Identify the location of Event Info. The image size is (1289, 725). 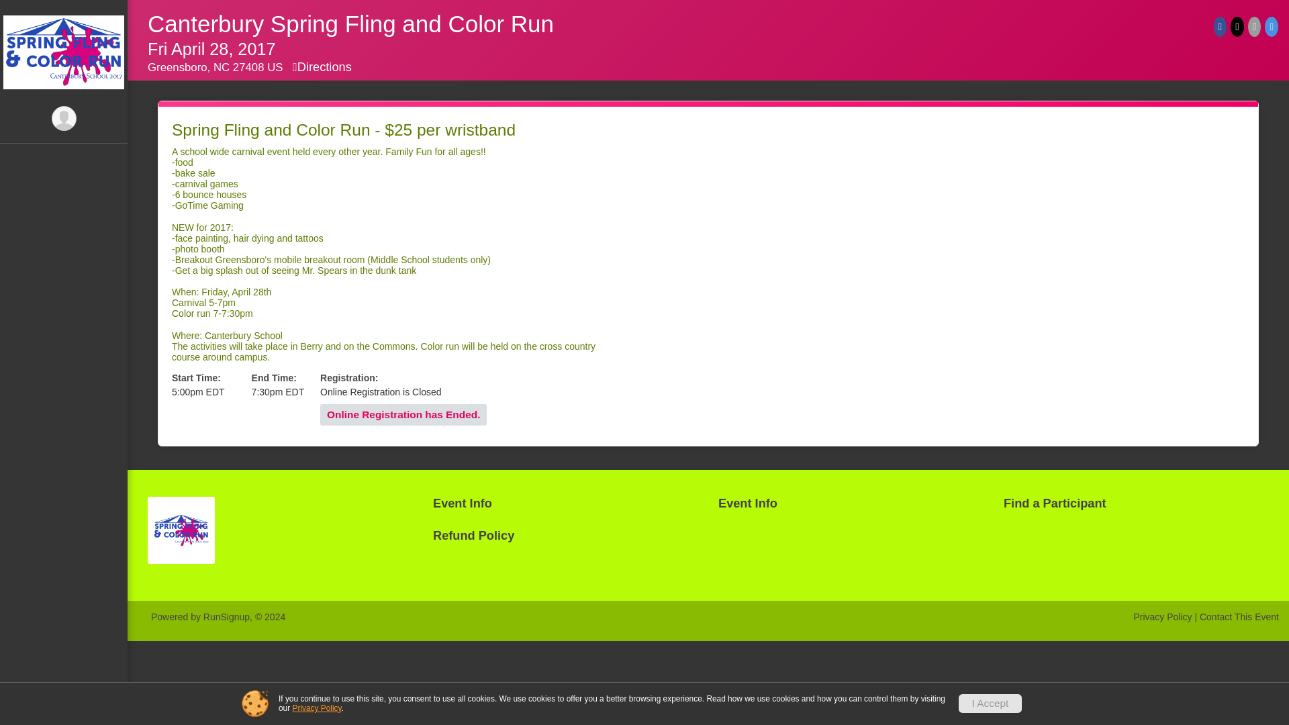
(64, 14).